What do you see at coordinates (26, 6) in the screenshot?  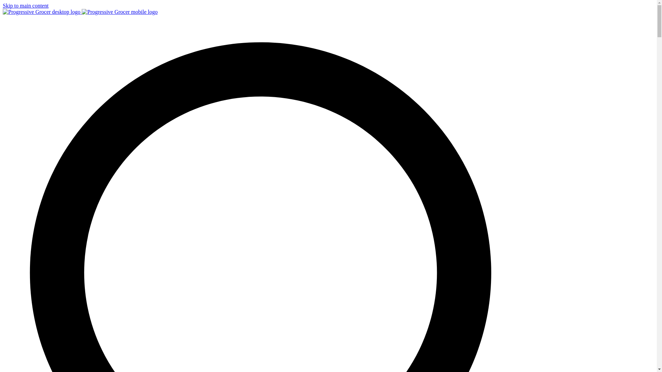 I see `Skip to main content` at bounding box center [26, 6].